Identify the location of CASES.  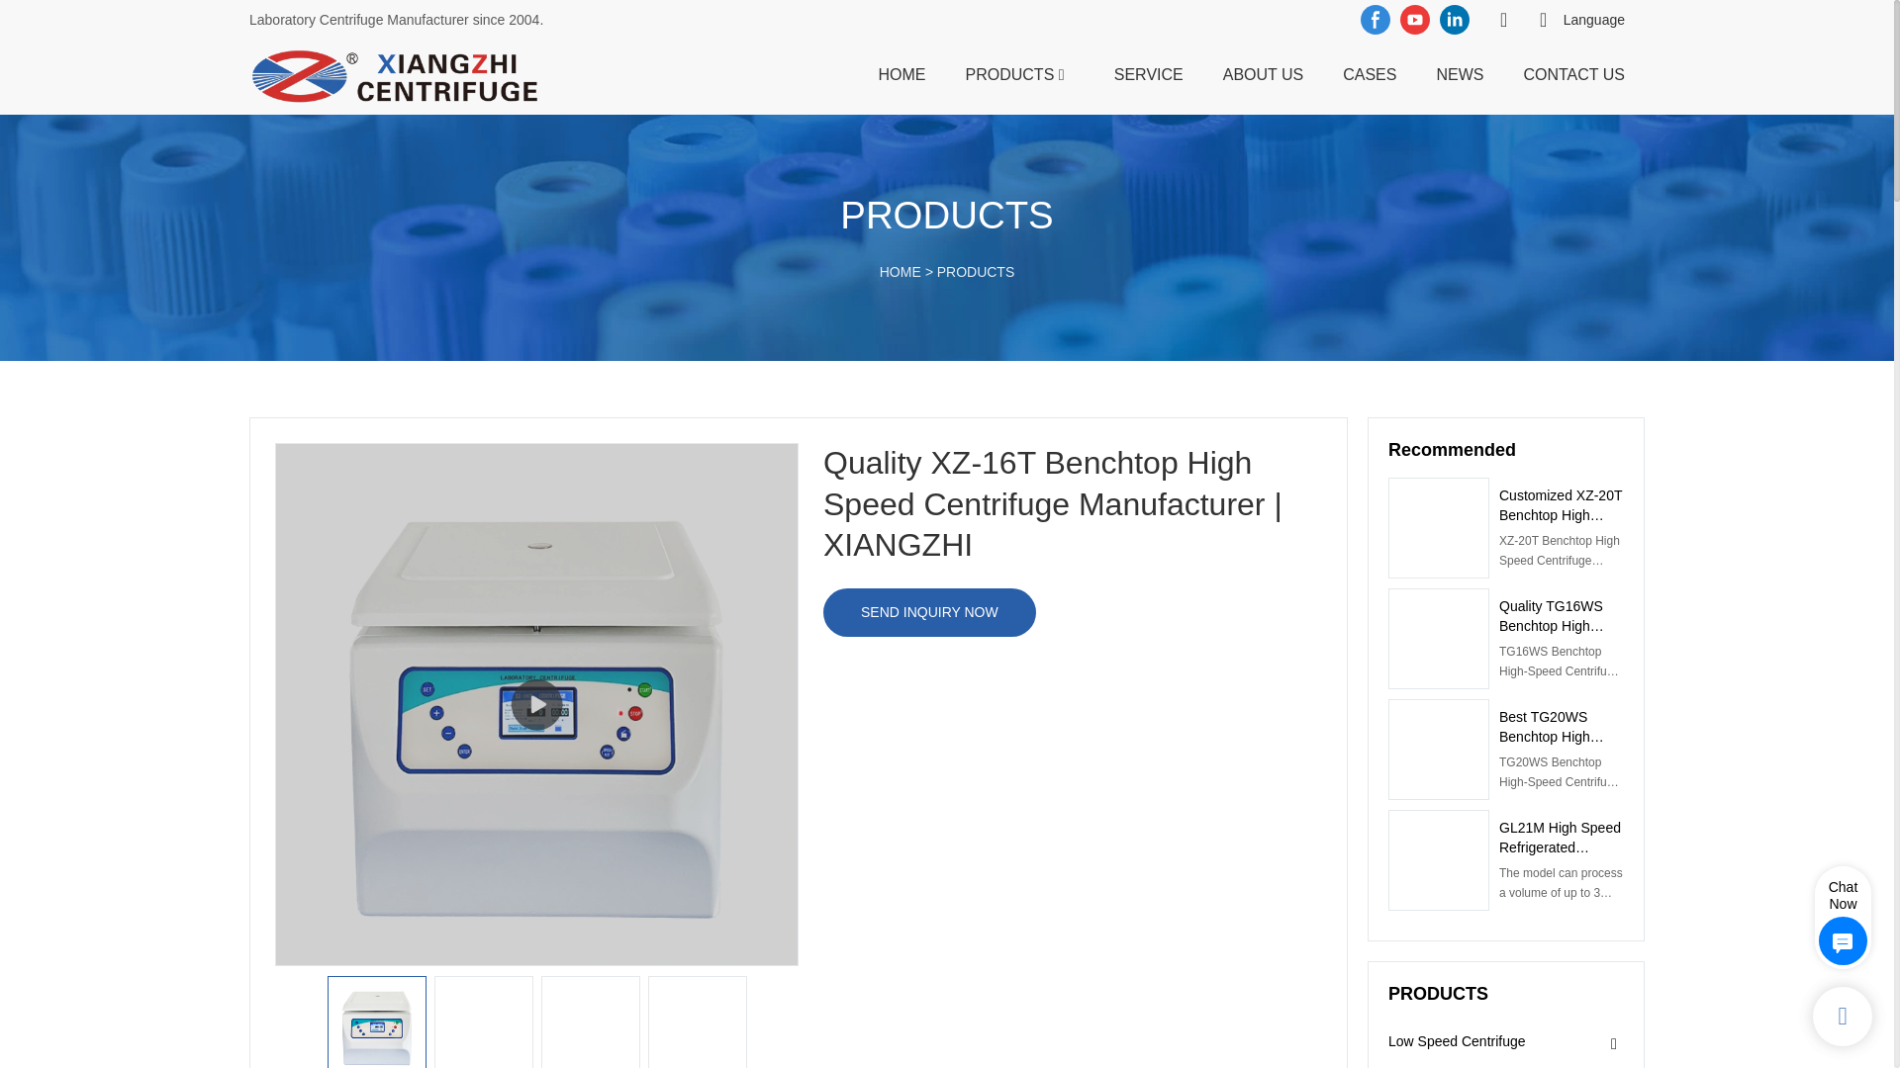
(1370, 73).